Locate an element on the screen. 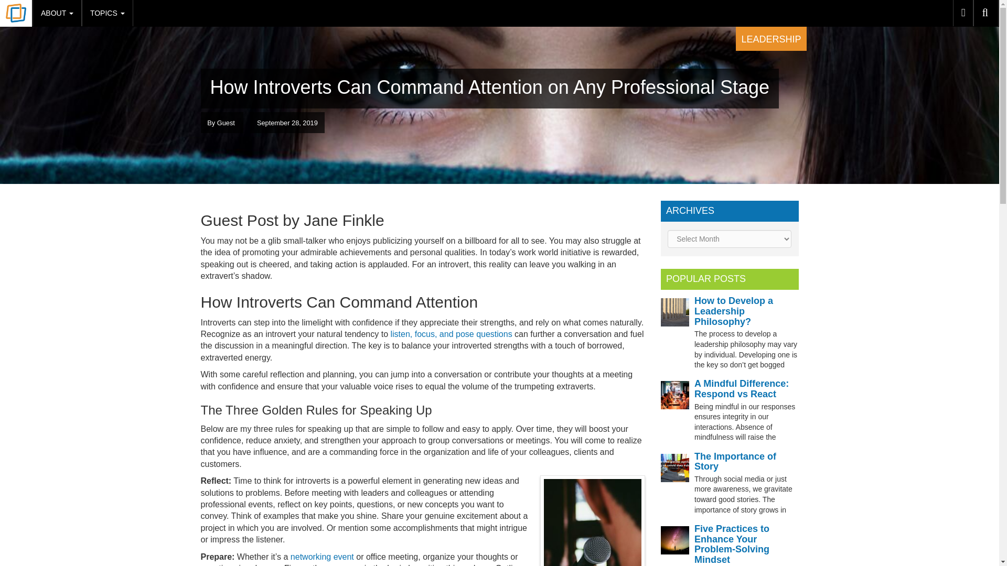 This screenshot has height=566, width=1007. A Mindful Difference: Respond vs React is located at coordinates (742, 389).